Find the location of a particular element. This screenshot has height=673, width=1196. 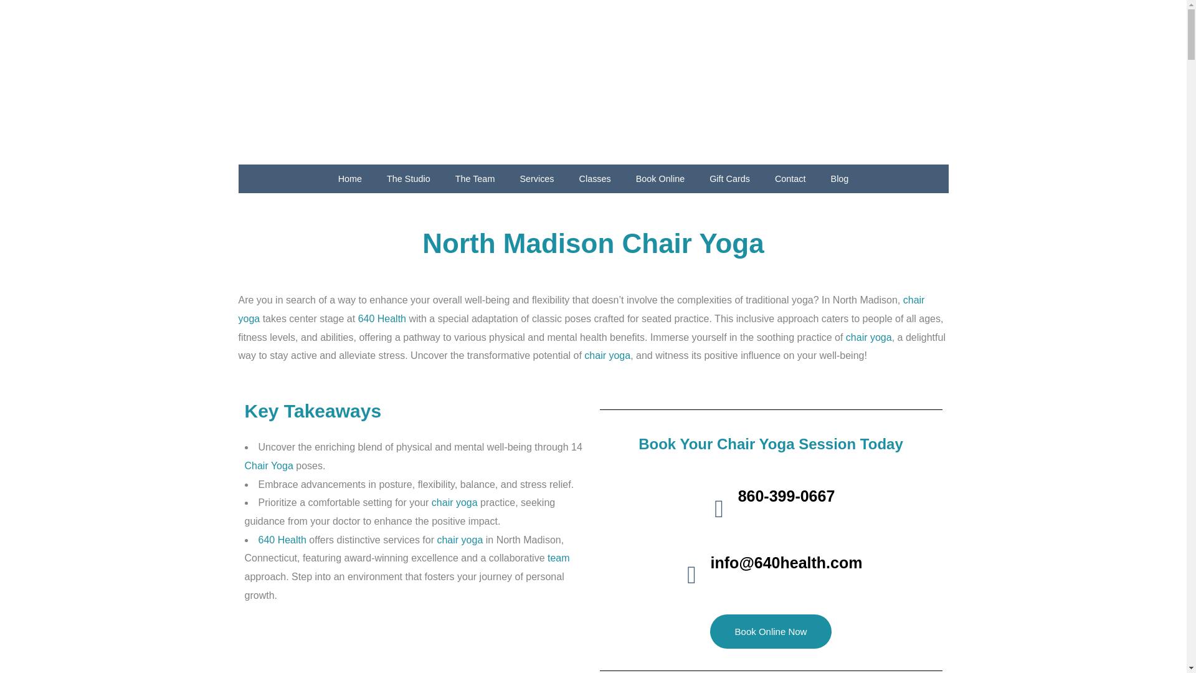

Contact is located at coordinates (790, 178).